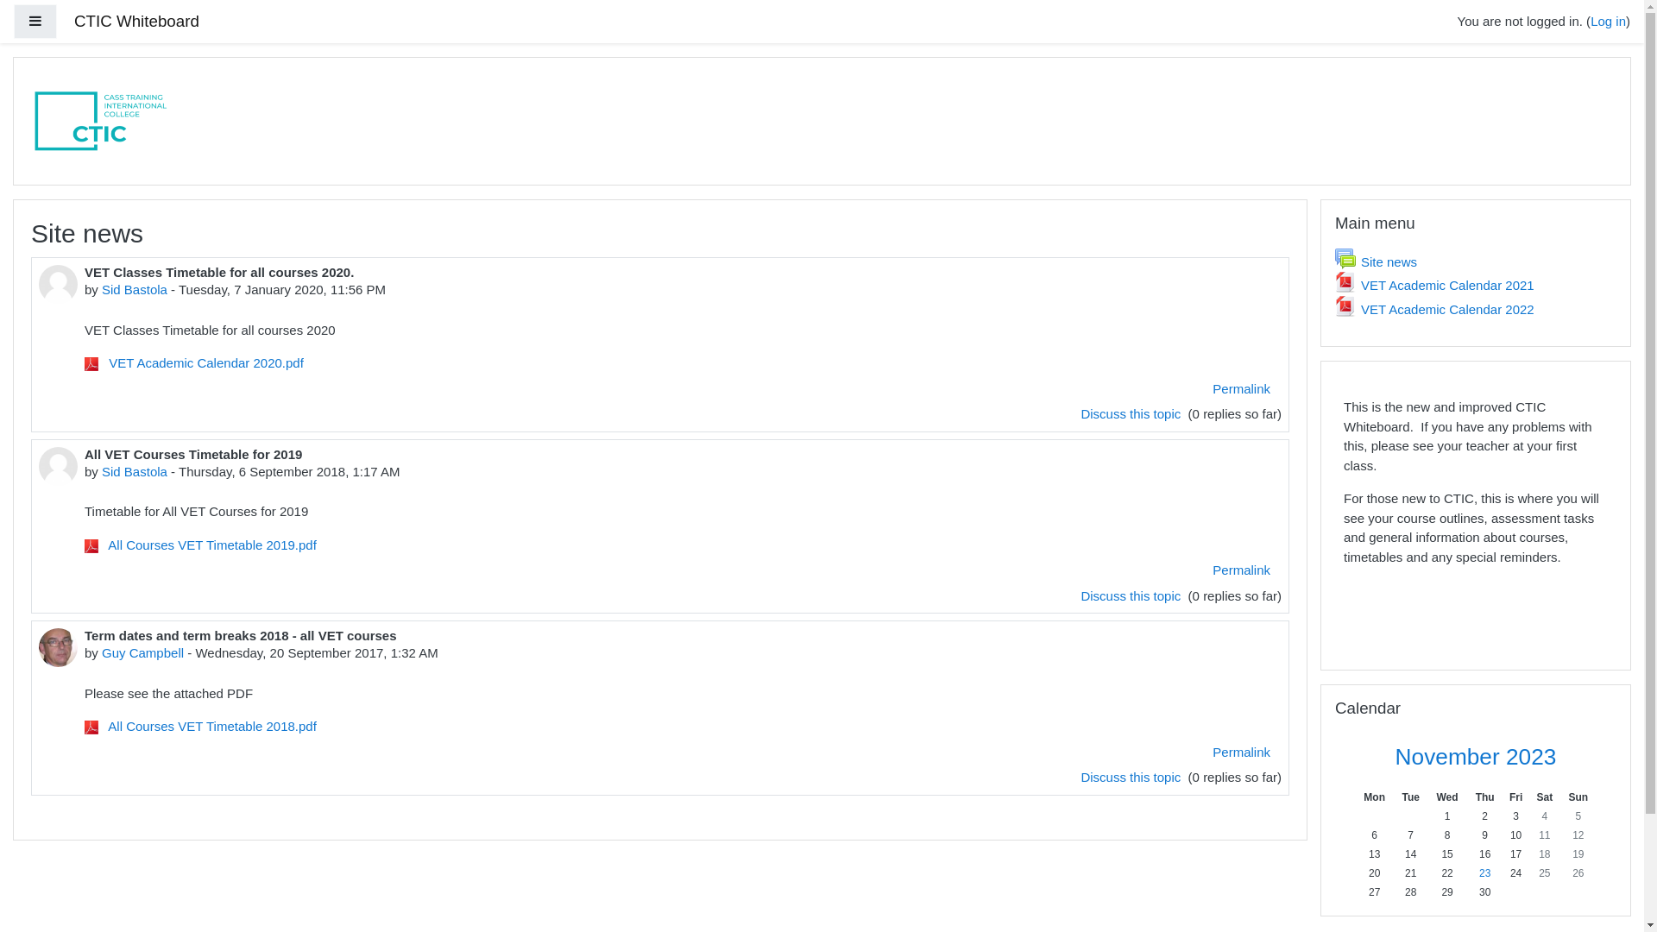  Describe the element at coordinates (1132, 777) in the screenshot. I see `Discuss this topic` at that location.